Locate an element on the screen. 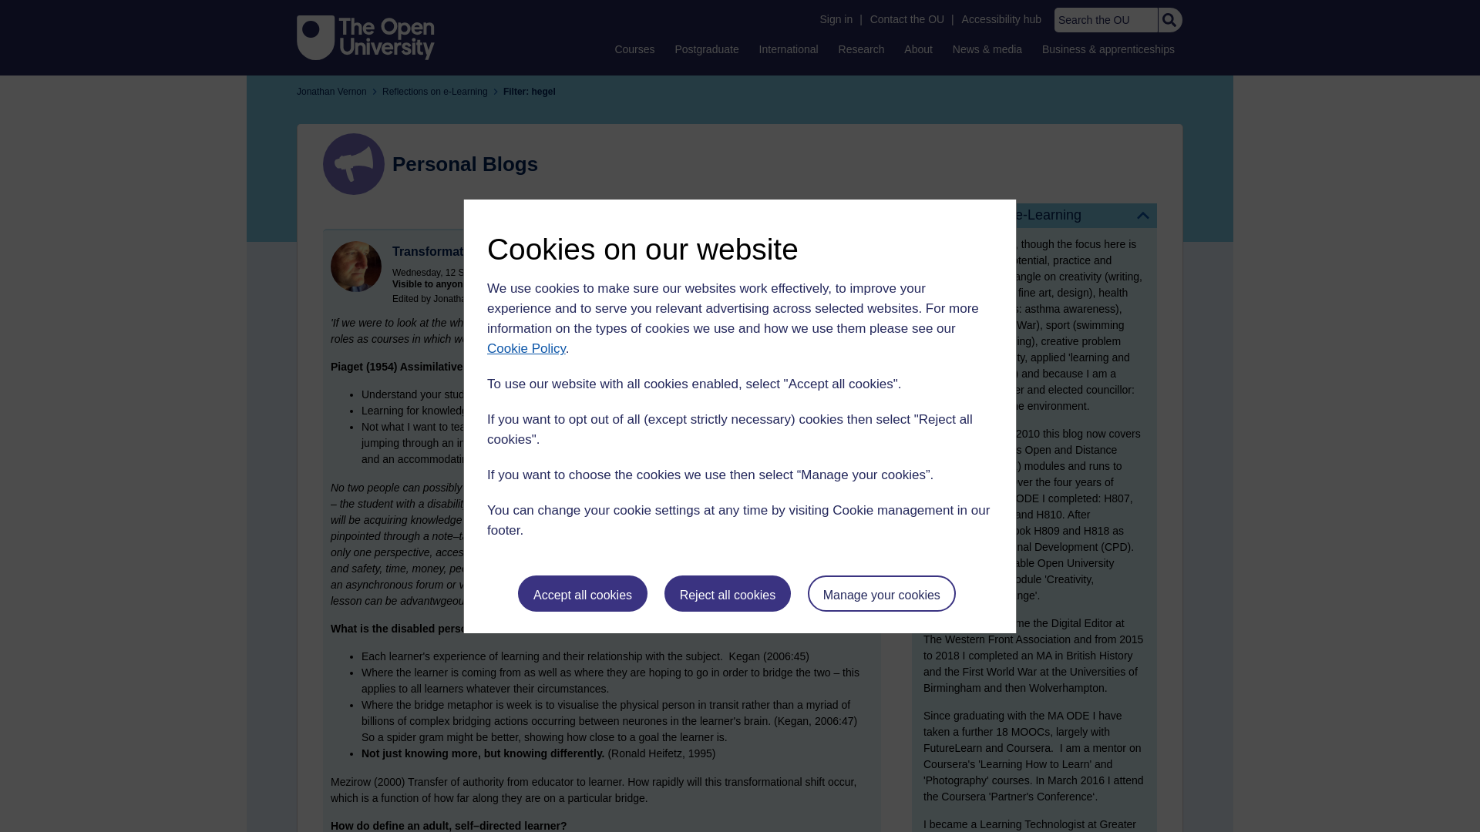 The image size is (1480, 832). Reflections on e-Learning is located at coordinates (1034, 215).